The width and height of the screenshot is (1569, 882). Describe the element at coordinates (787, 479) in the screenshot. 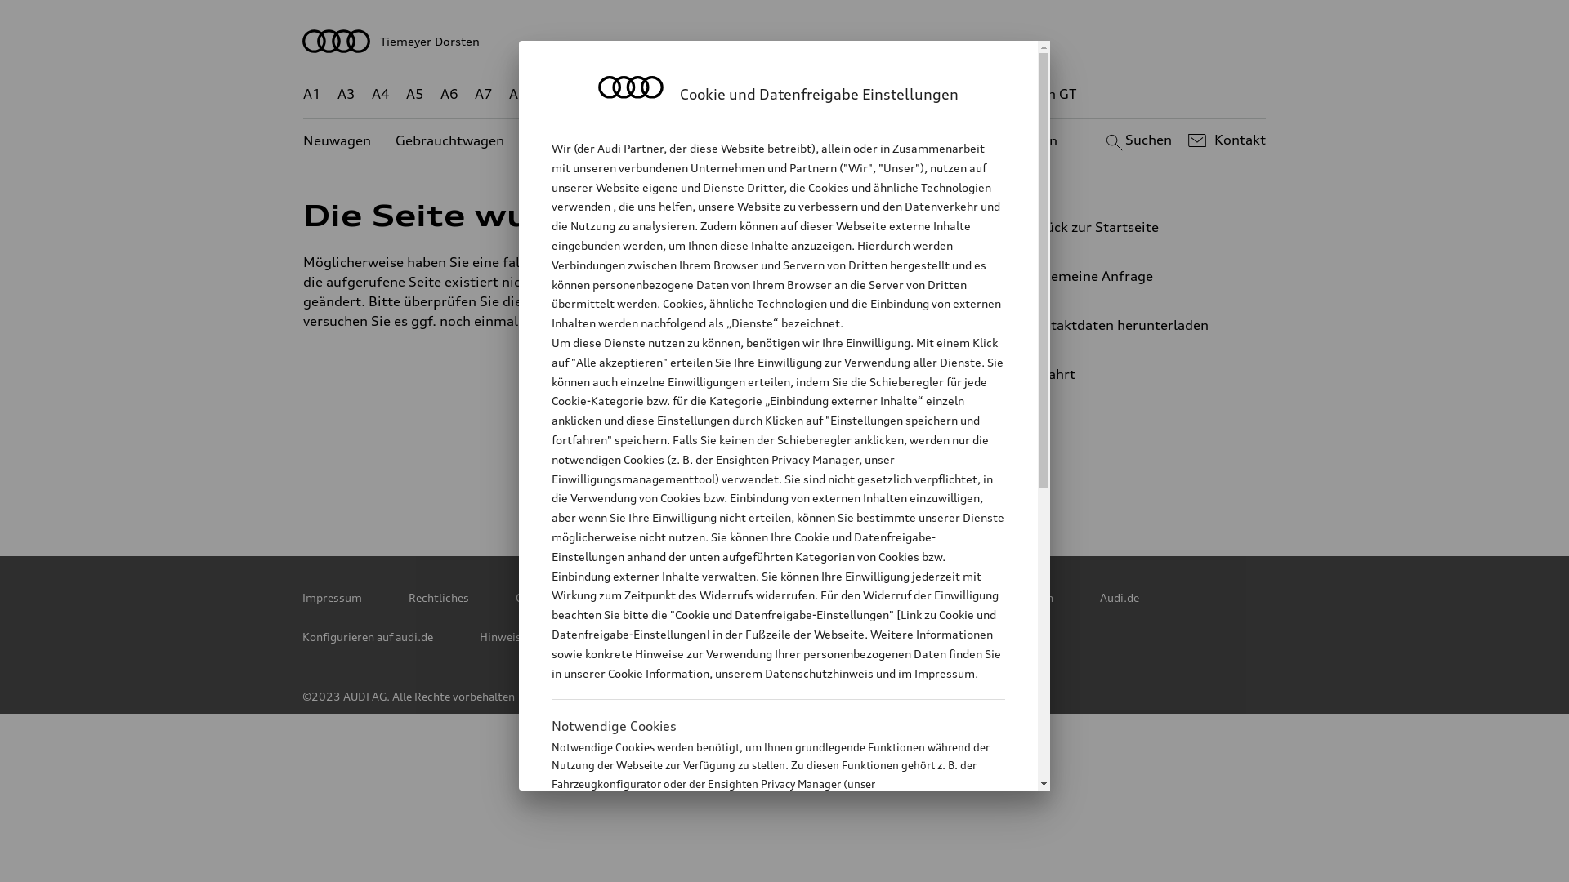

I see `Facebook` at that location.